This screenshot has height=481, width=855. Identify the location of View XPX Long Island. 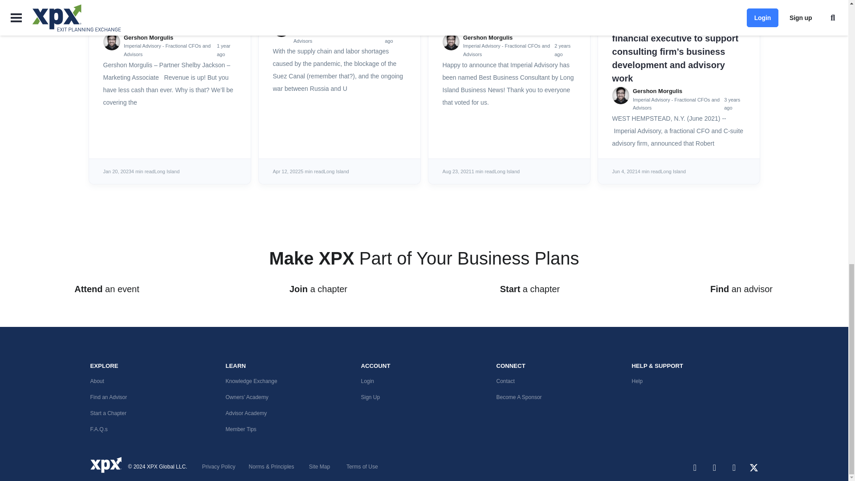
(507, 171).